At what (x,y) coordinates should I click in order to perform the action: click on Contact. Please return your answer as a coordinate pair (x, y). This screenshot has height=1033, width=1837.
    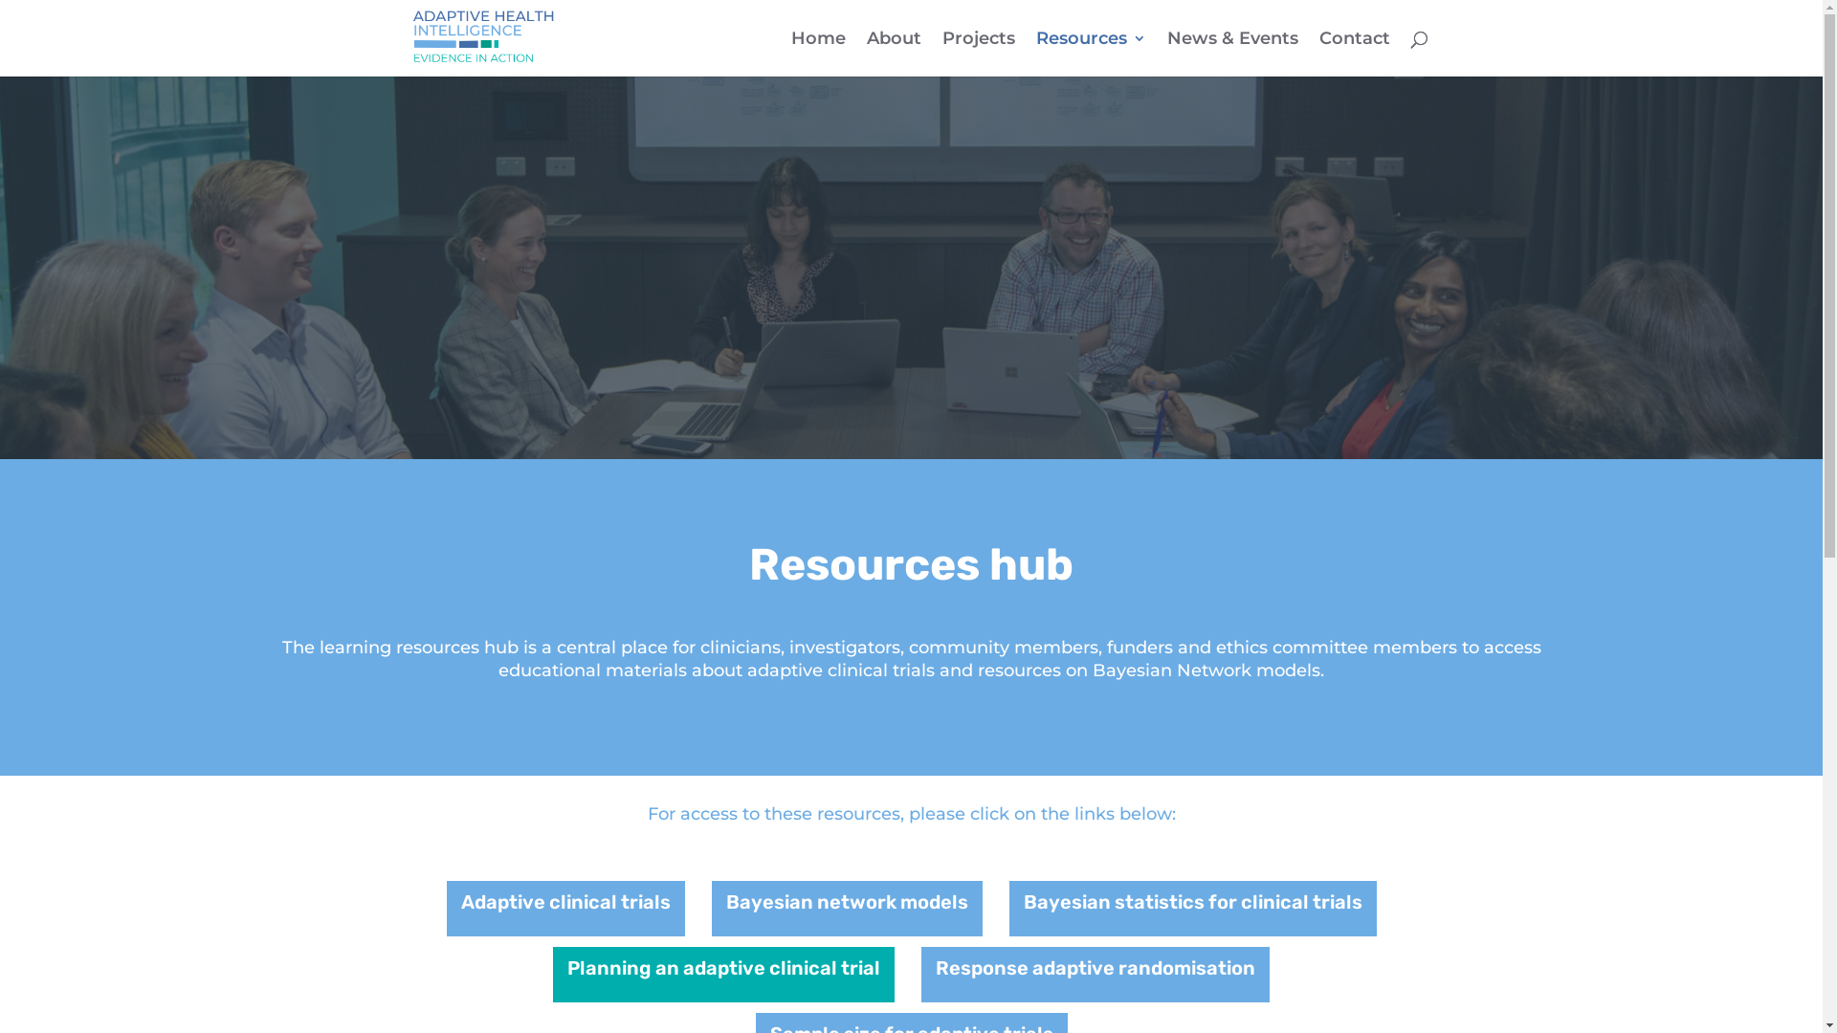
    Looking at the image, I should click on (1354, 54).